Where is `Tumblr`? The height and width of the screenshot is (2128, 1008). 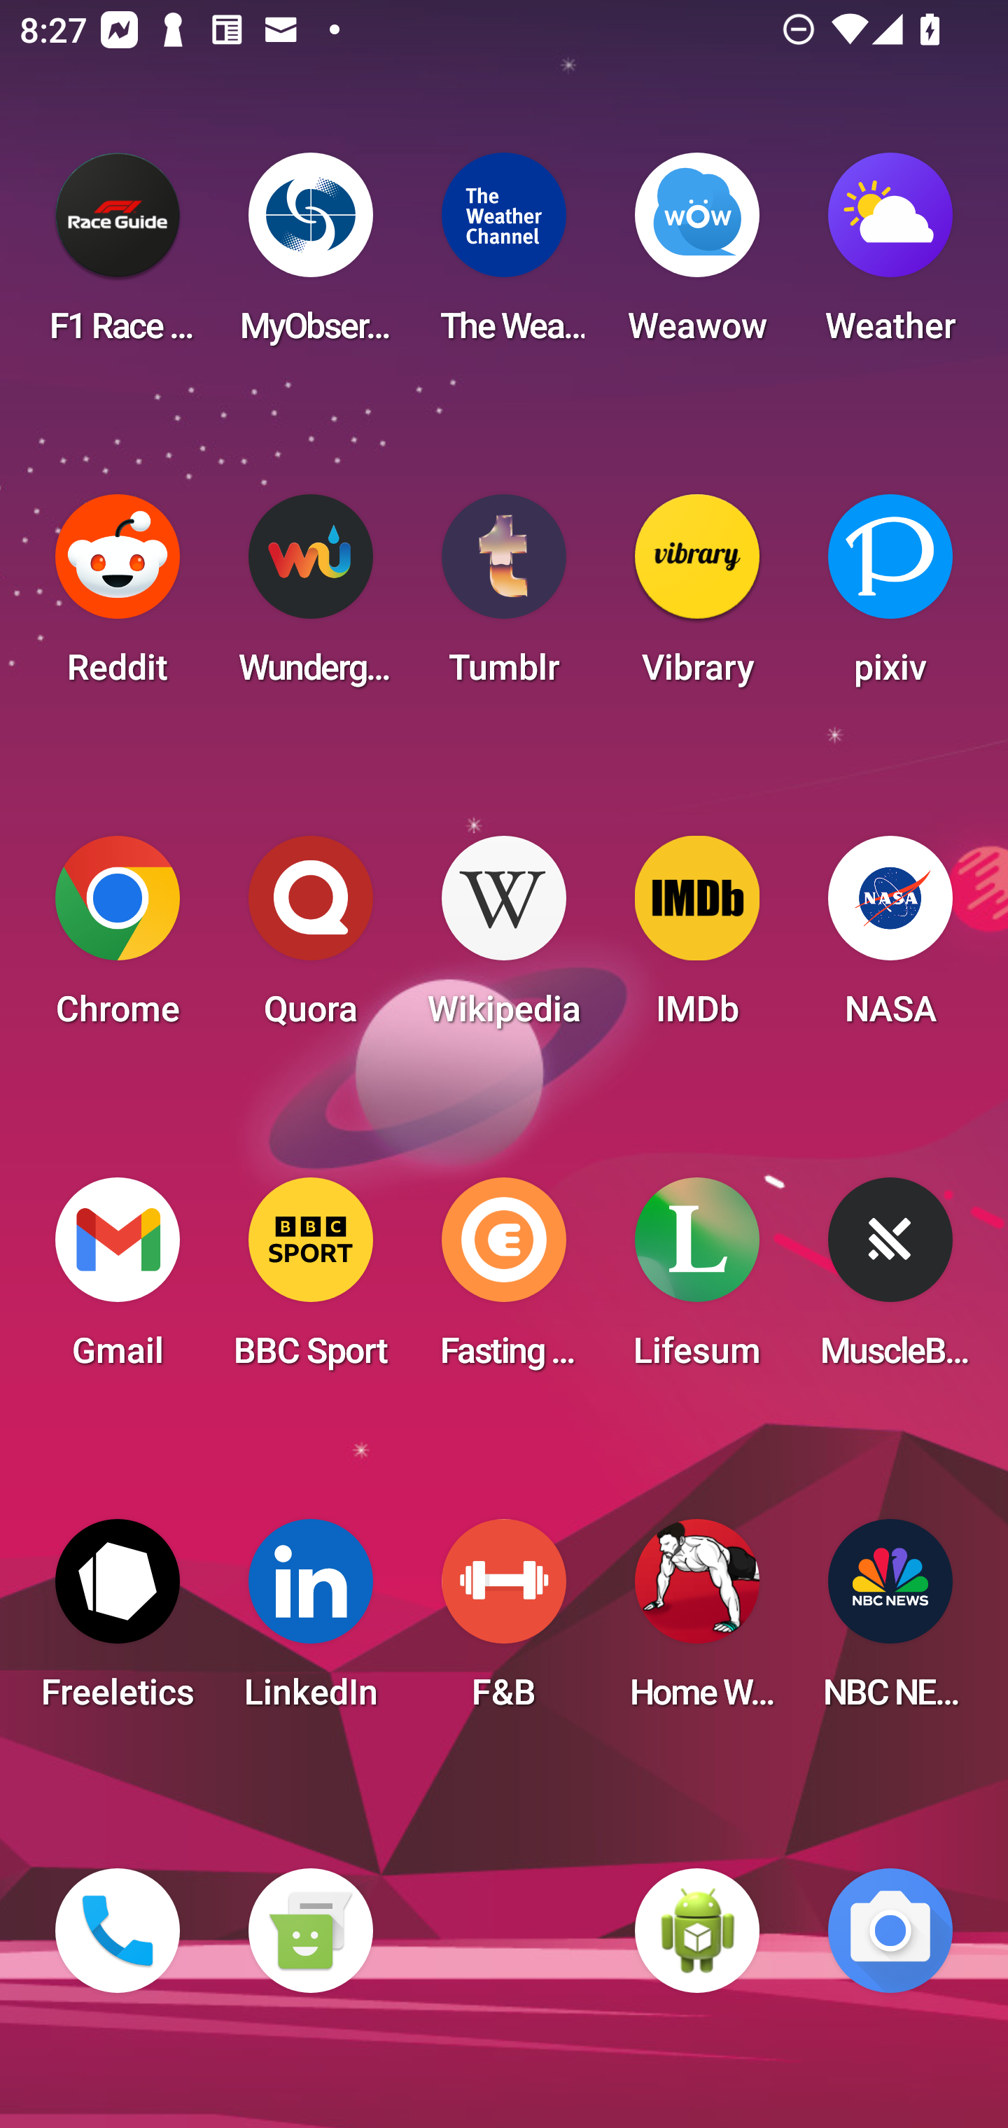
Tumblr is located at coordinates (504, 598).